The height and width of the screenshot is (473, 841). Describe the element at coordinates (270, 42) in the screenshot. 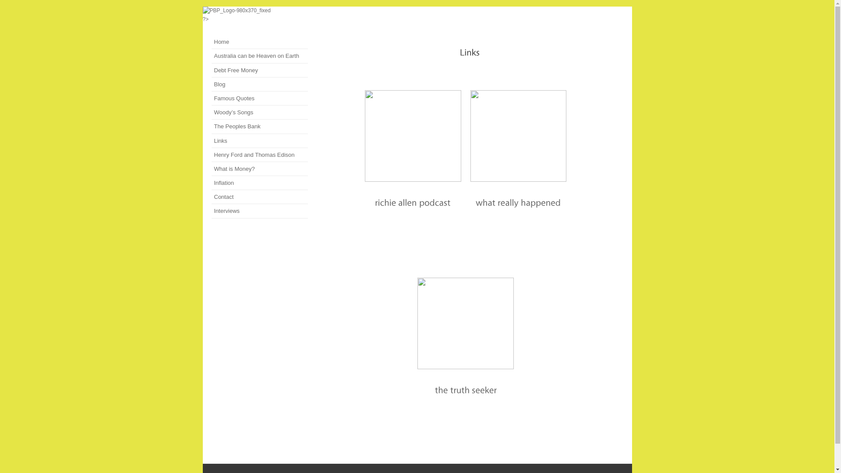

I see `Home` at that location.